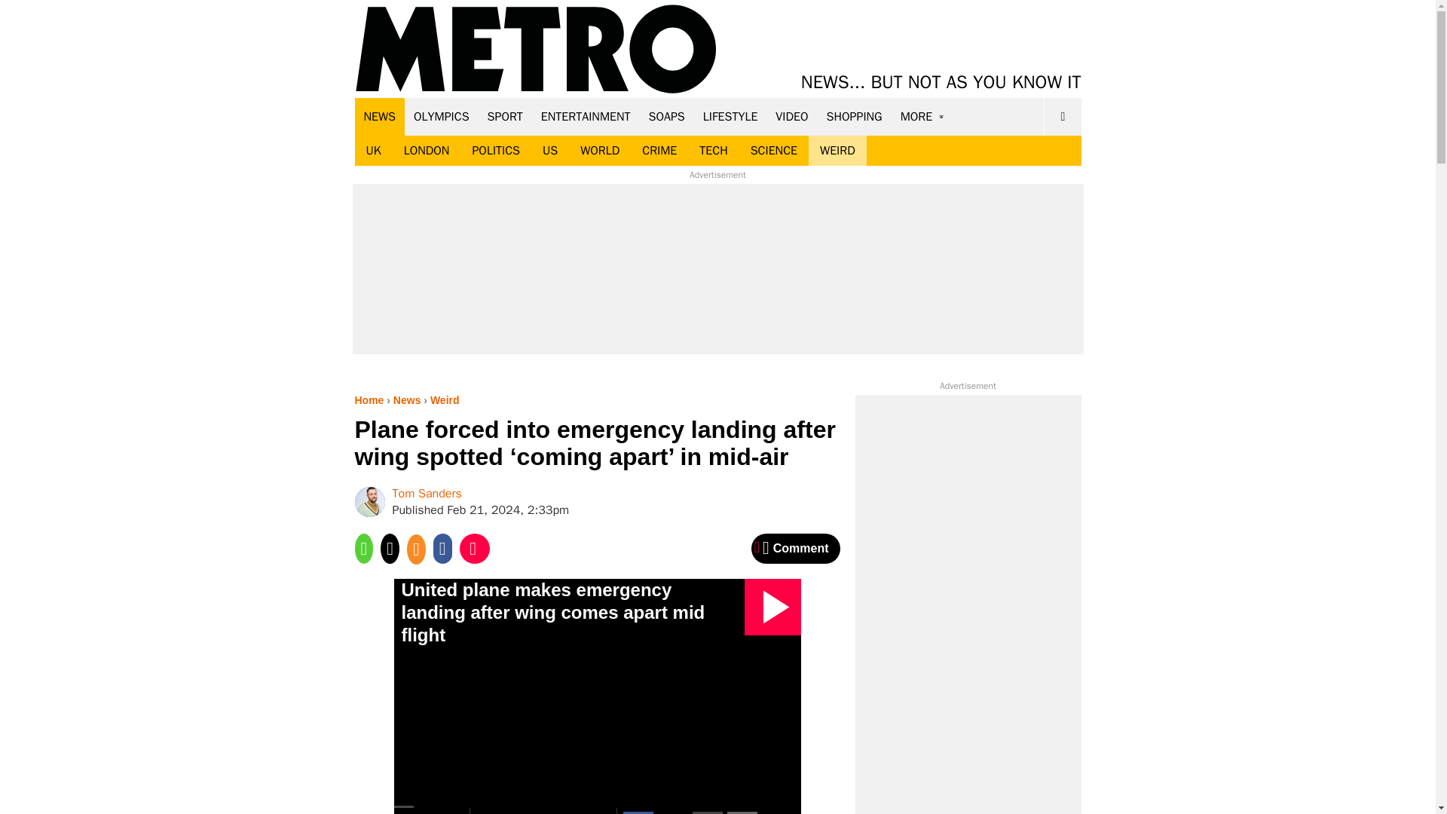 This screenshot has height=814, width=1447. Describe the element at coordinates (505, 116) in the screenshot. I see `SPORT` at that location.